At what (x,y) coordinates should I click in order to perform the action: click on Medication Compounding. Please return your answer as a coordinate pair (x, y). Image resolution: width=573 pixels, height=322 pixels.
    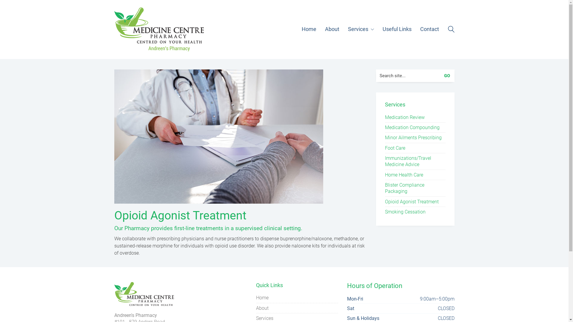
    Looking at the image, I should click on (412, 128).